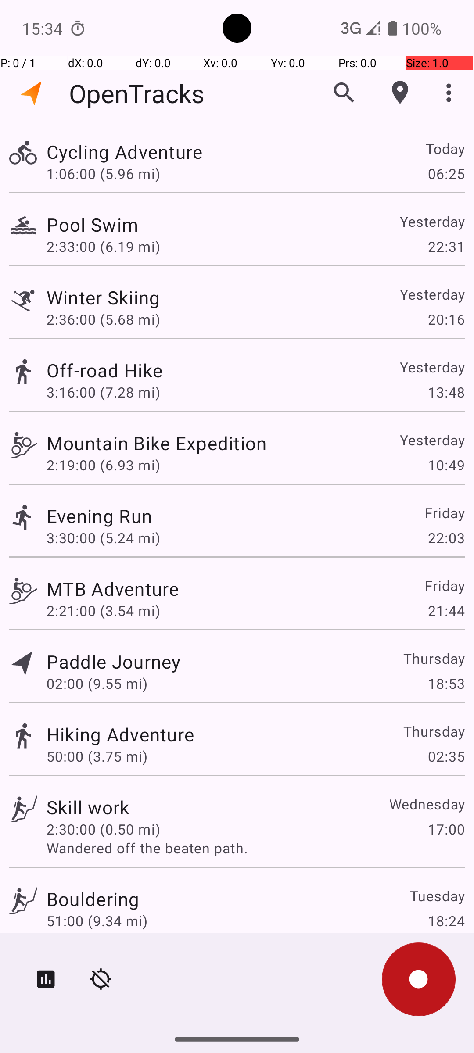 This screenshot has width=474, height=1053. What do you see at coordinates (446, 611) in the screenshot?
I see `21:44` at bounding box center [446, 611].